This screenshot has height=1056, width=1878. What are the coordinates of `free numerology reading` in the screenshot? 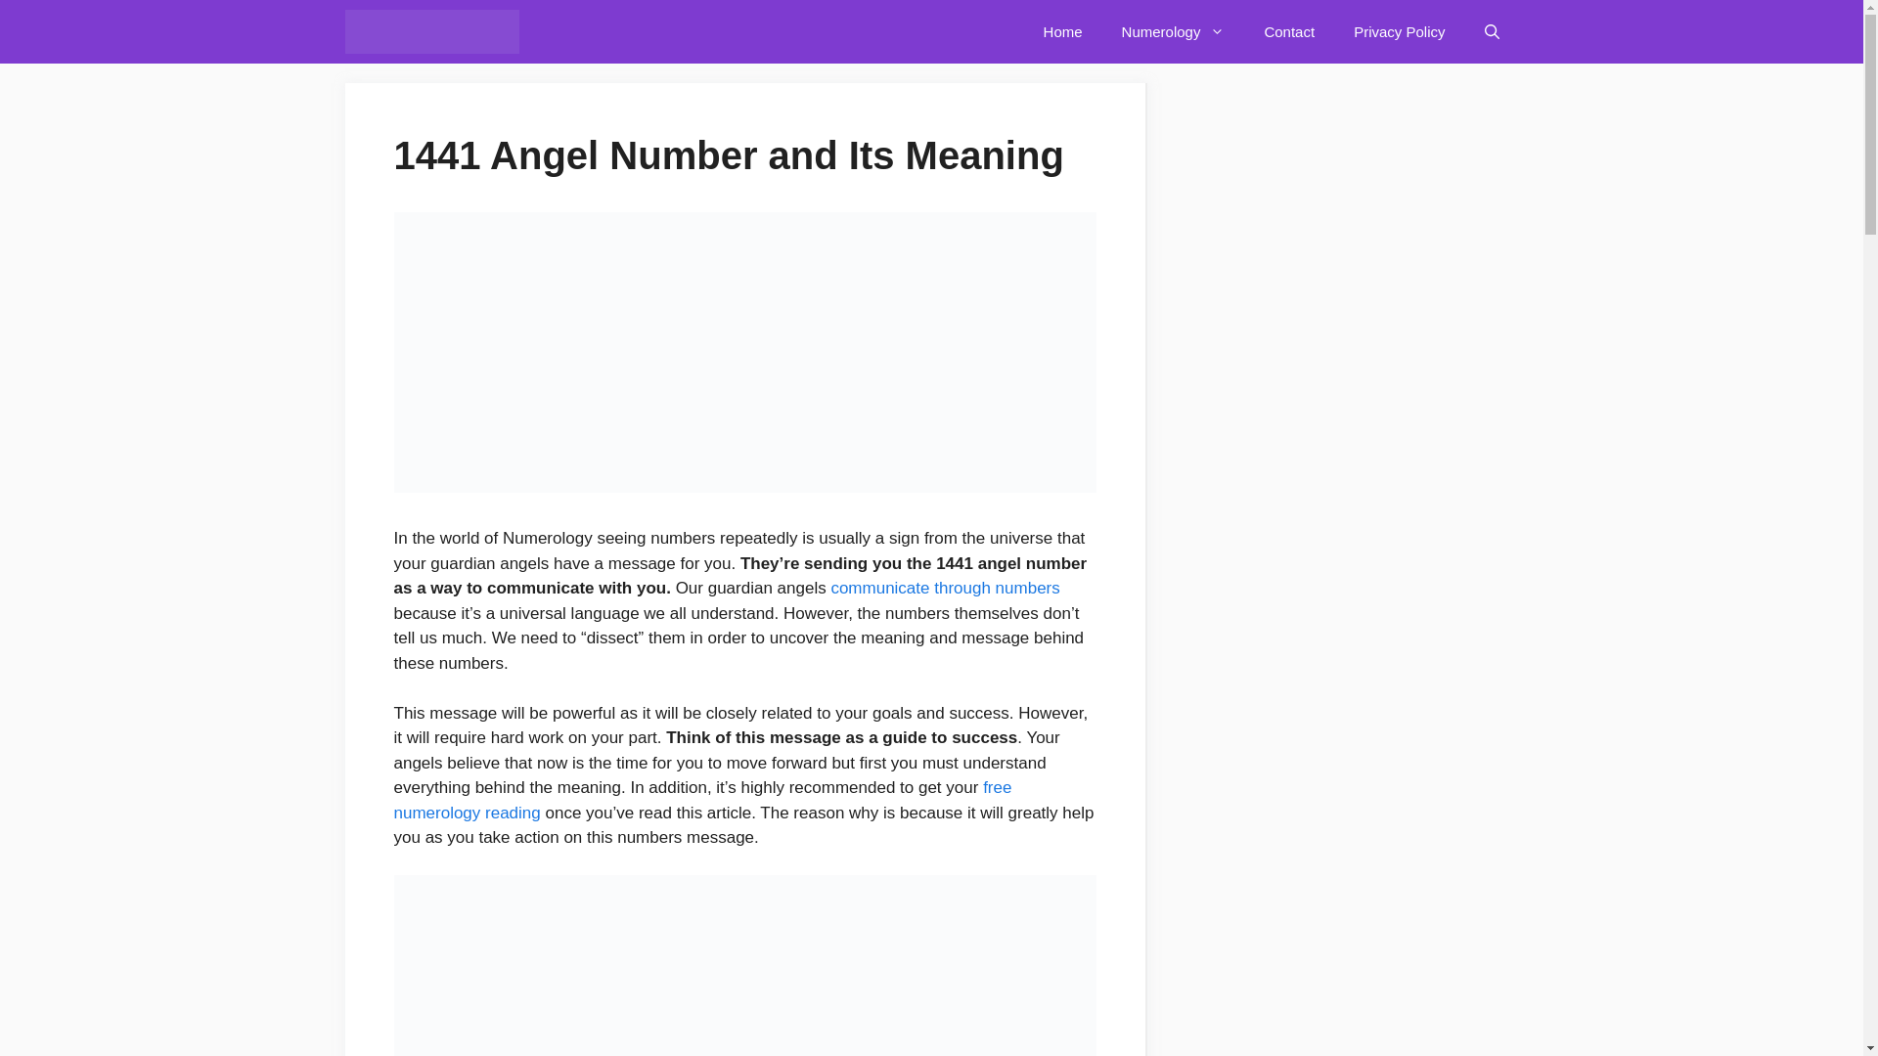 It's located at (702, 800).